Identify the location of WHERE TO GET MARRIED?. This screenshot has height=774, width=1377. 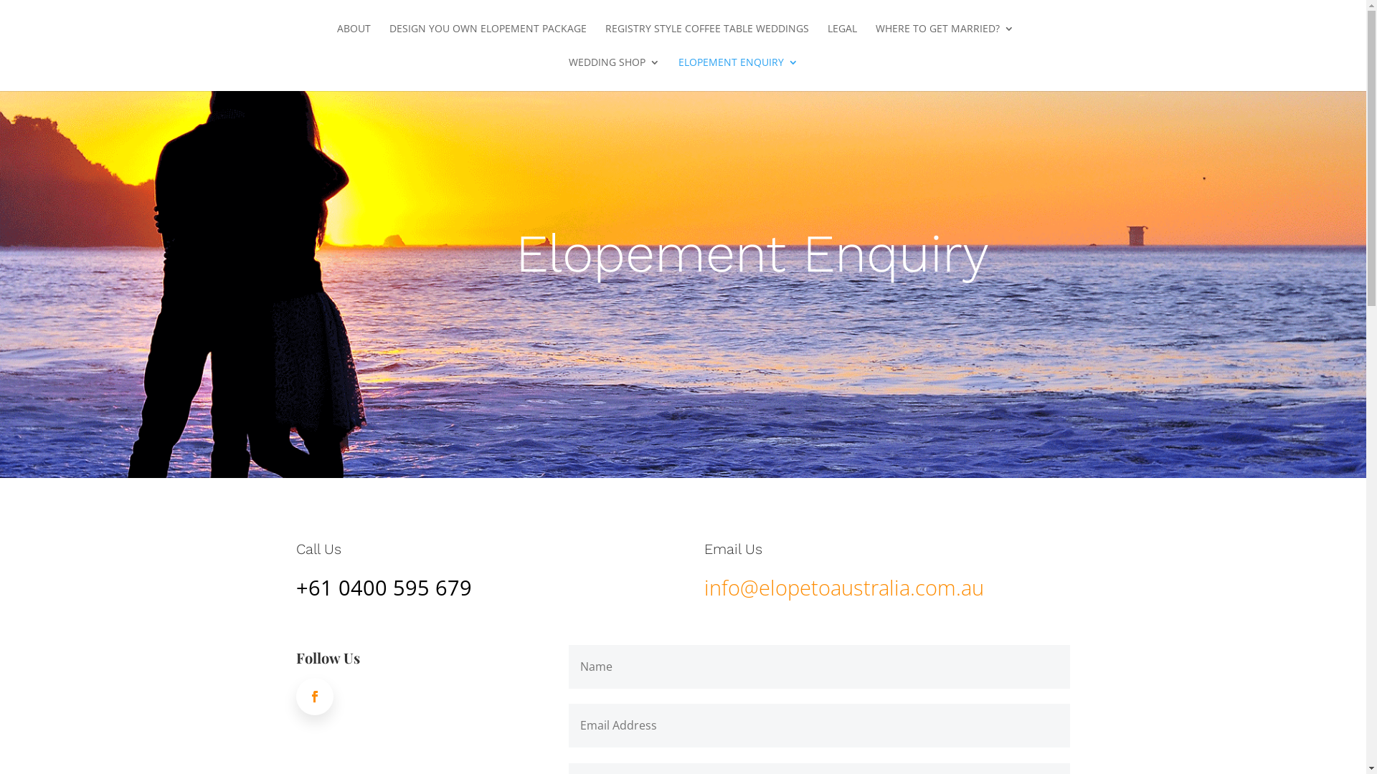
(944, 40).